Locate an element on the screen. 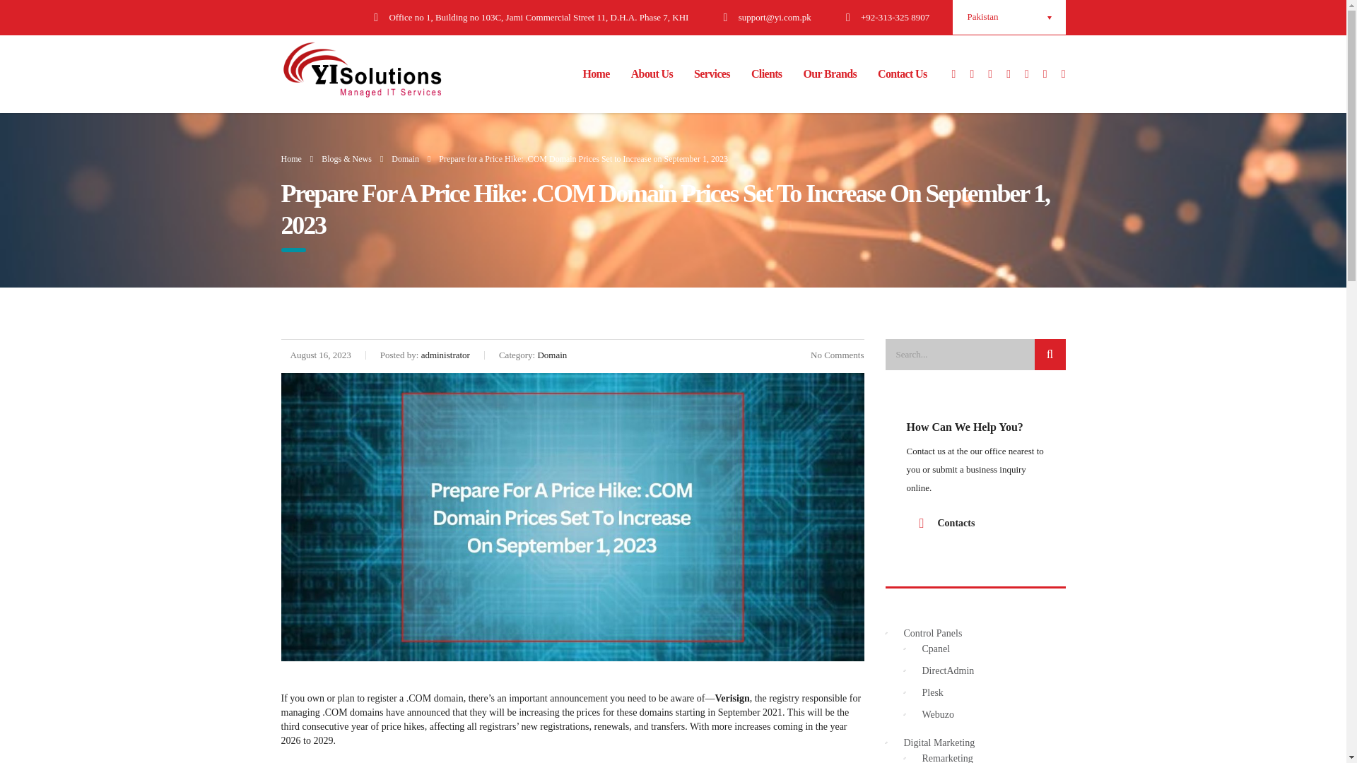  Go to the Domain category archives. is located at coordinates (406, 159).